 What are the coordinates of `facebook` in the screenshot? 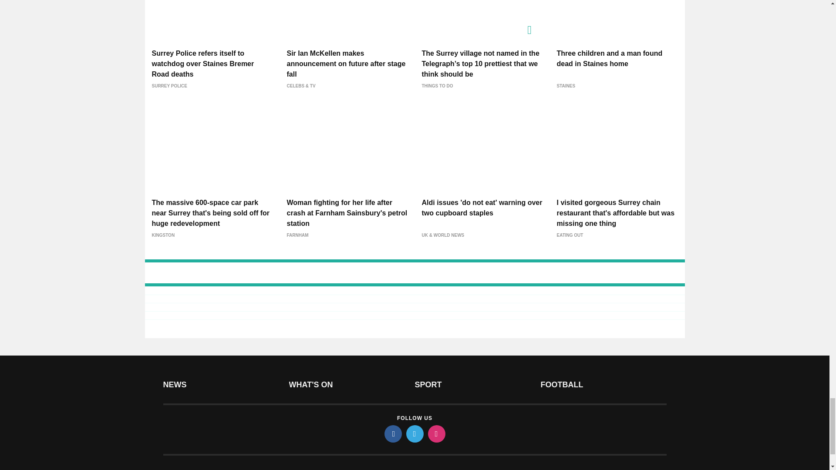 It's located at (392, 434).